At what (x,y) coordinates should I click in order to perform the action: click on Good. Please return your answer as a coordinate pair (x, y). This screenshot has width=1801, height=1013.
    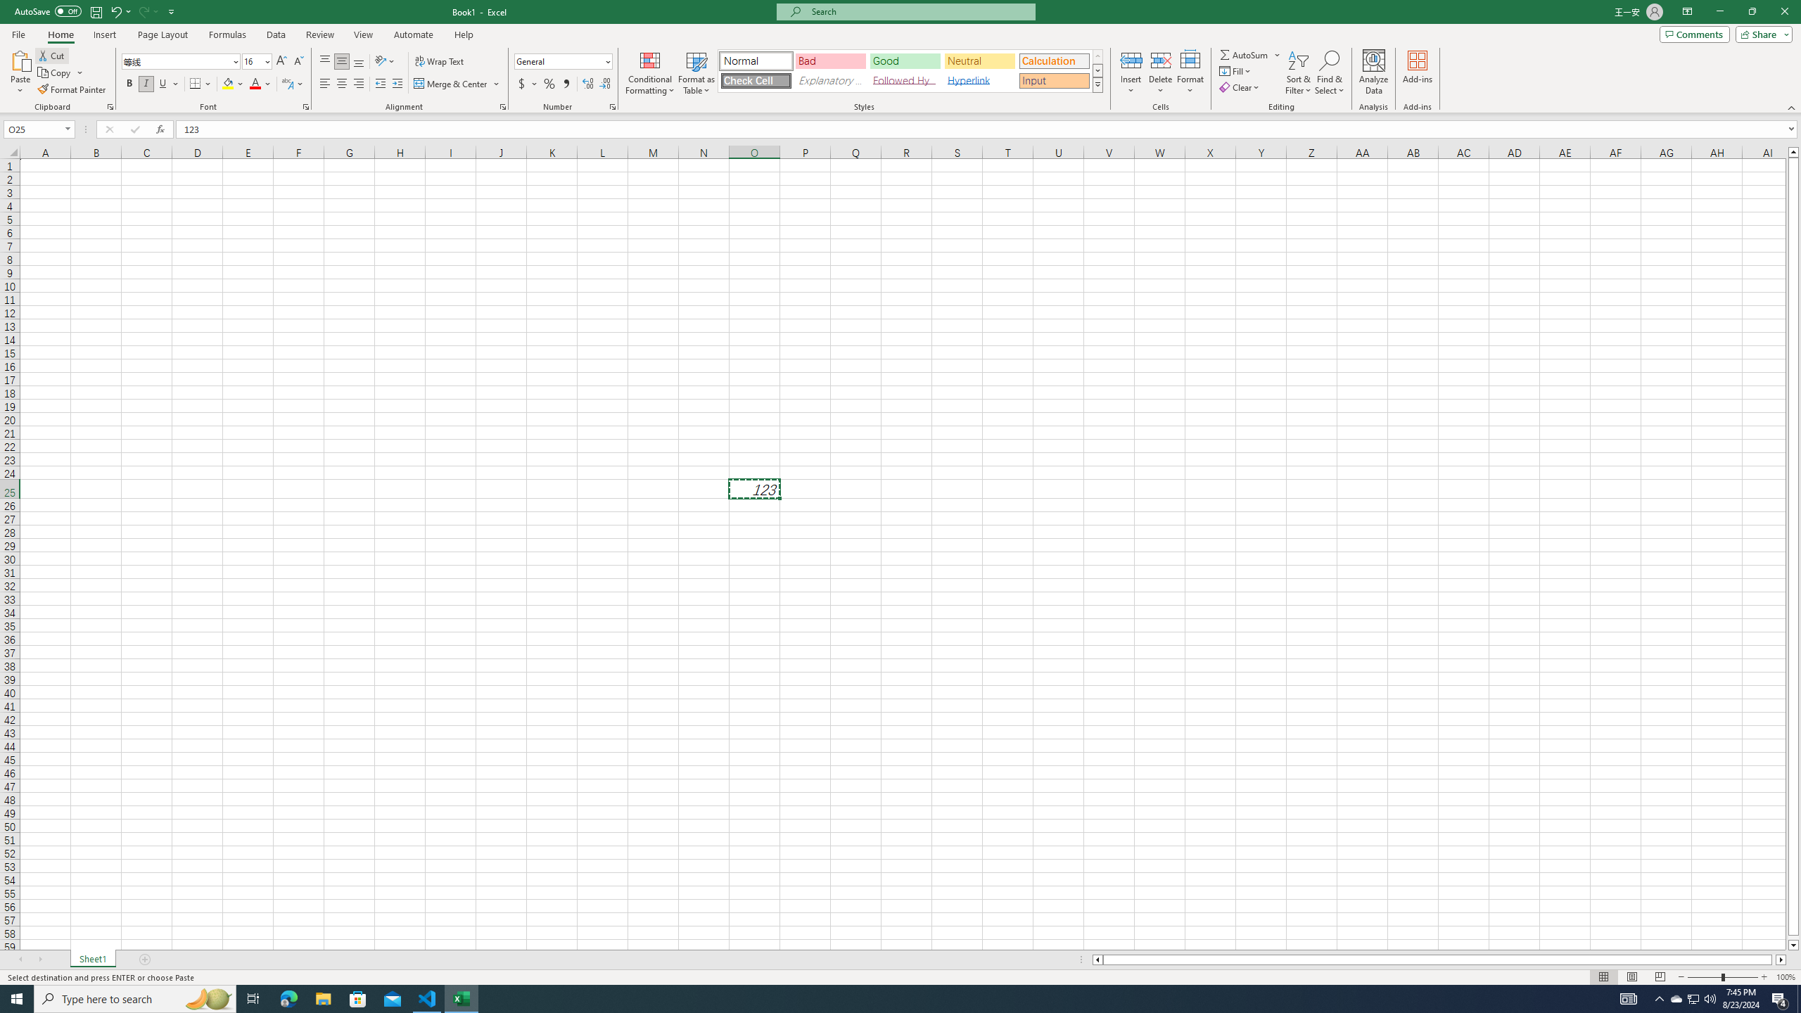
    Looking at the image, I should click on (905, 60).